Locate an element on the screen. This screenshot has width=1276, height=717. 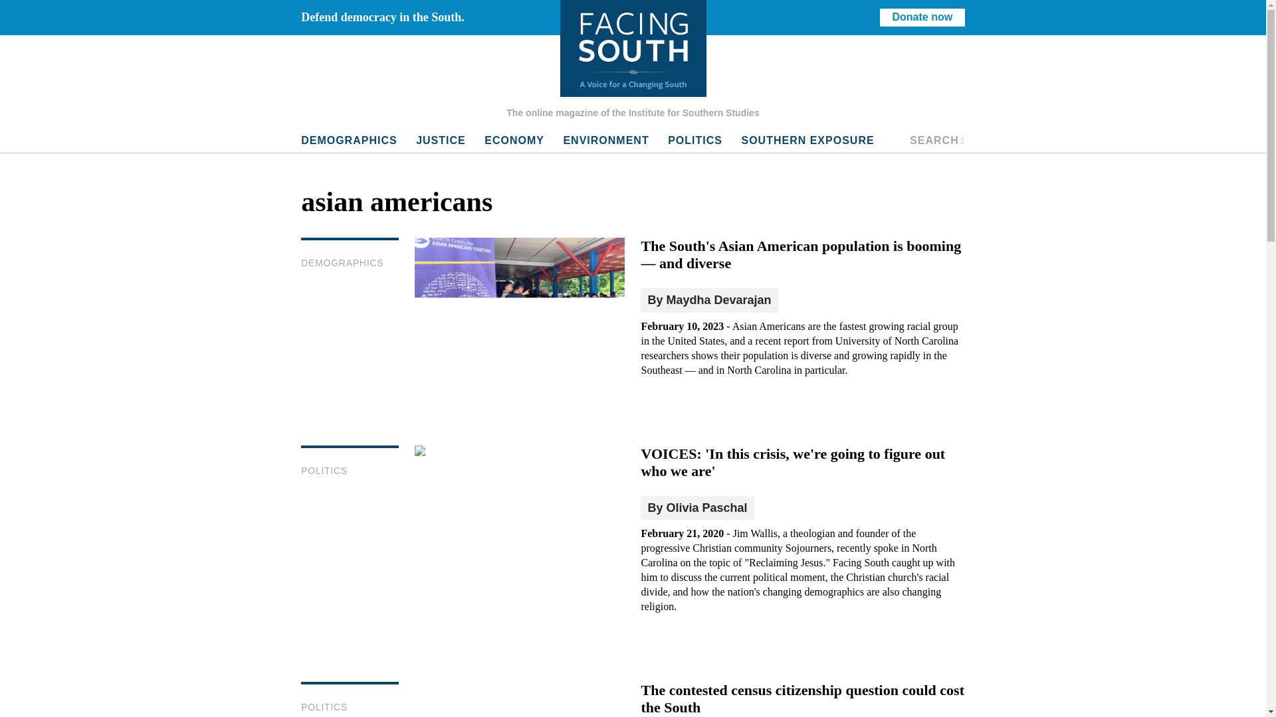
ENVIRONMENT is located at coordinates (606, 141).